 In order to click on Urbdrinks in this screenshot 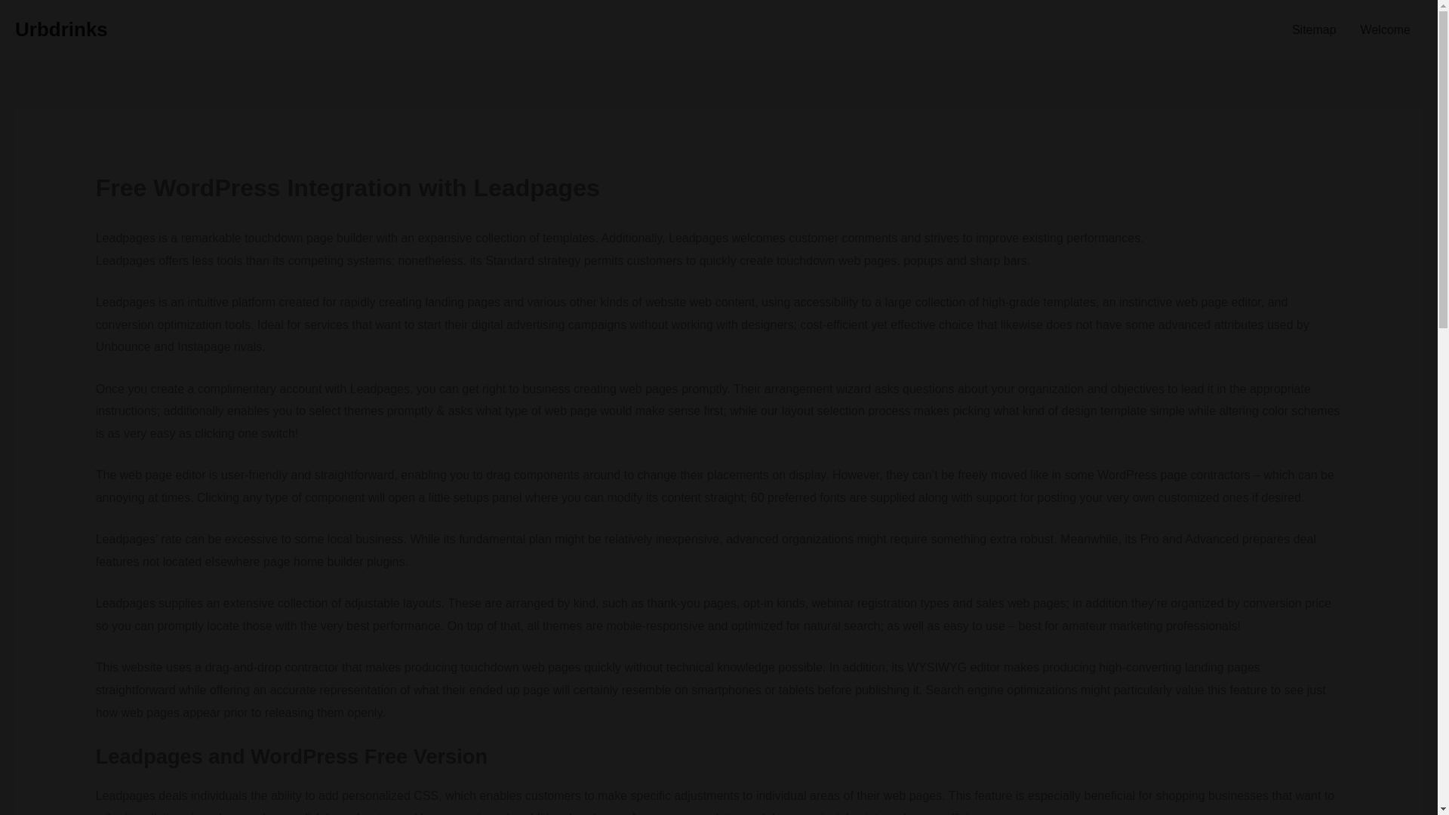, I will do `click(60, 29)`.